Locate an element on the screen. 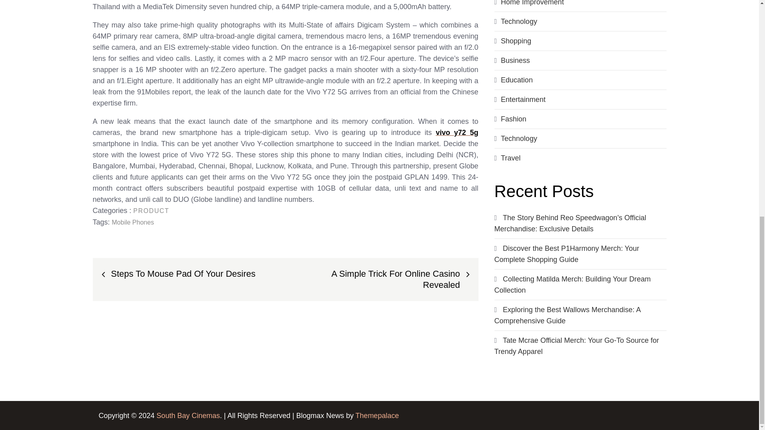 This screenshot has width=765, height=430. Fashion is located at coordinates (513, 119).